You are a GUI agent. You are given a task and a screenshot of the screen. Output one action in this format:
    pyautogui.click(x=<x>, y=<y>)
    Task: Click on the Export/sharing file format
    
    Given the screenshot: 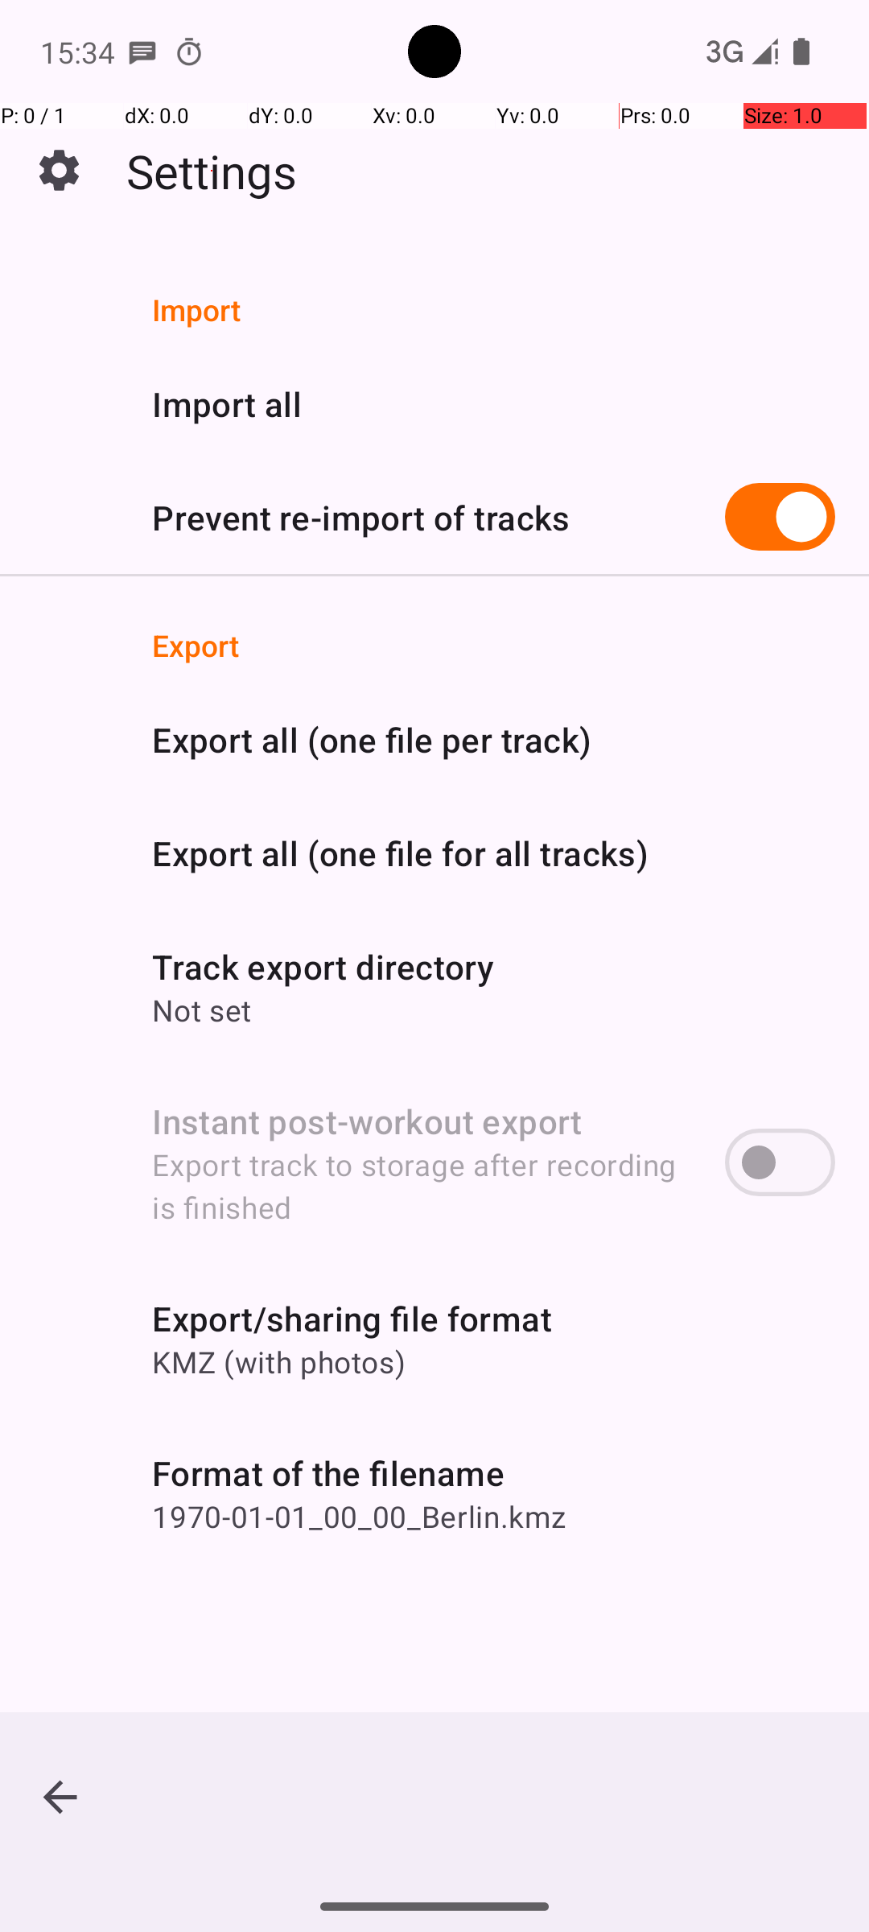 What is the action you would take?
    pyautogui.click(x=352, y=1319)
    